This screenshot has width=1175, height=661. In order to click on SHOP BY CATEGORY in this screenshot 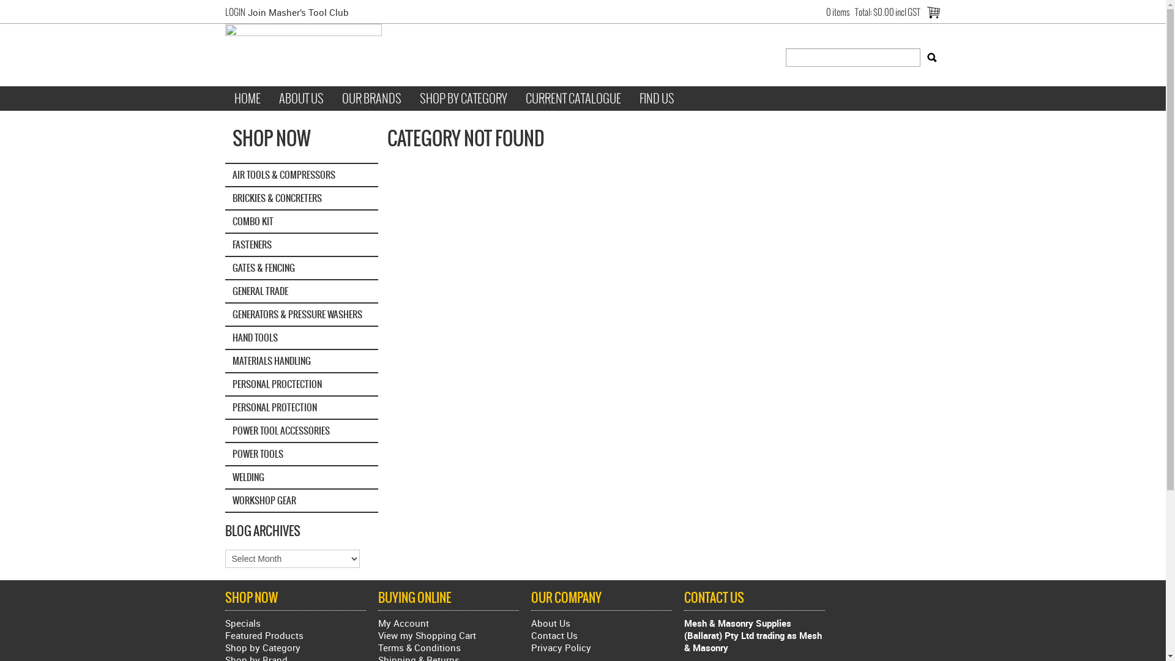, I will do `click(463, 99)`.